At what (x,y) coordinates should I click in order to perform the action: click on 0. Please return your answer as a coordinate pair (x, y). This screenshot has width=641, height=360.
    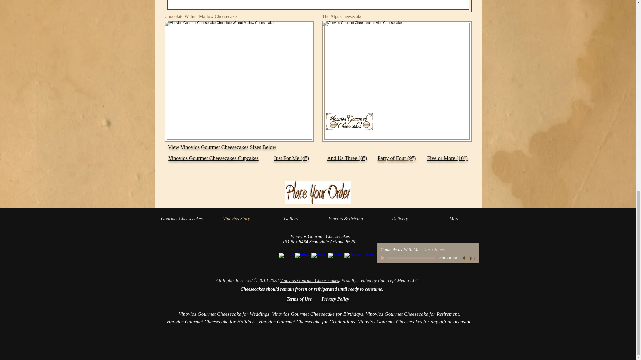
    Looking at the image, I should click on (411, 258).